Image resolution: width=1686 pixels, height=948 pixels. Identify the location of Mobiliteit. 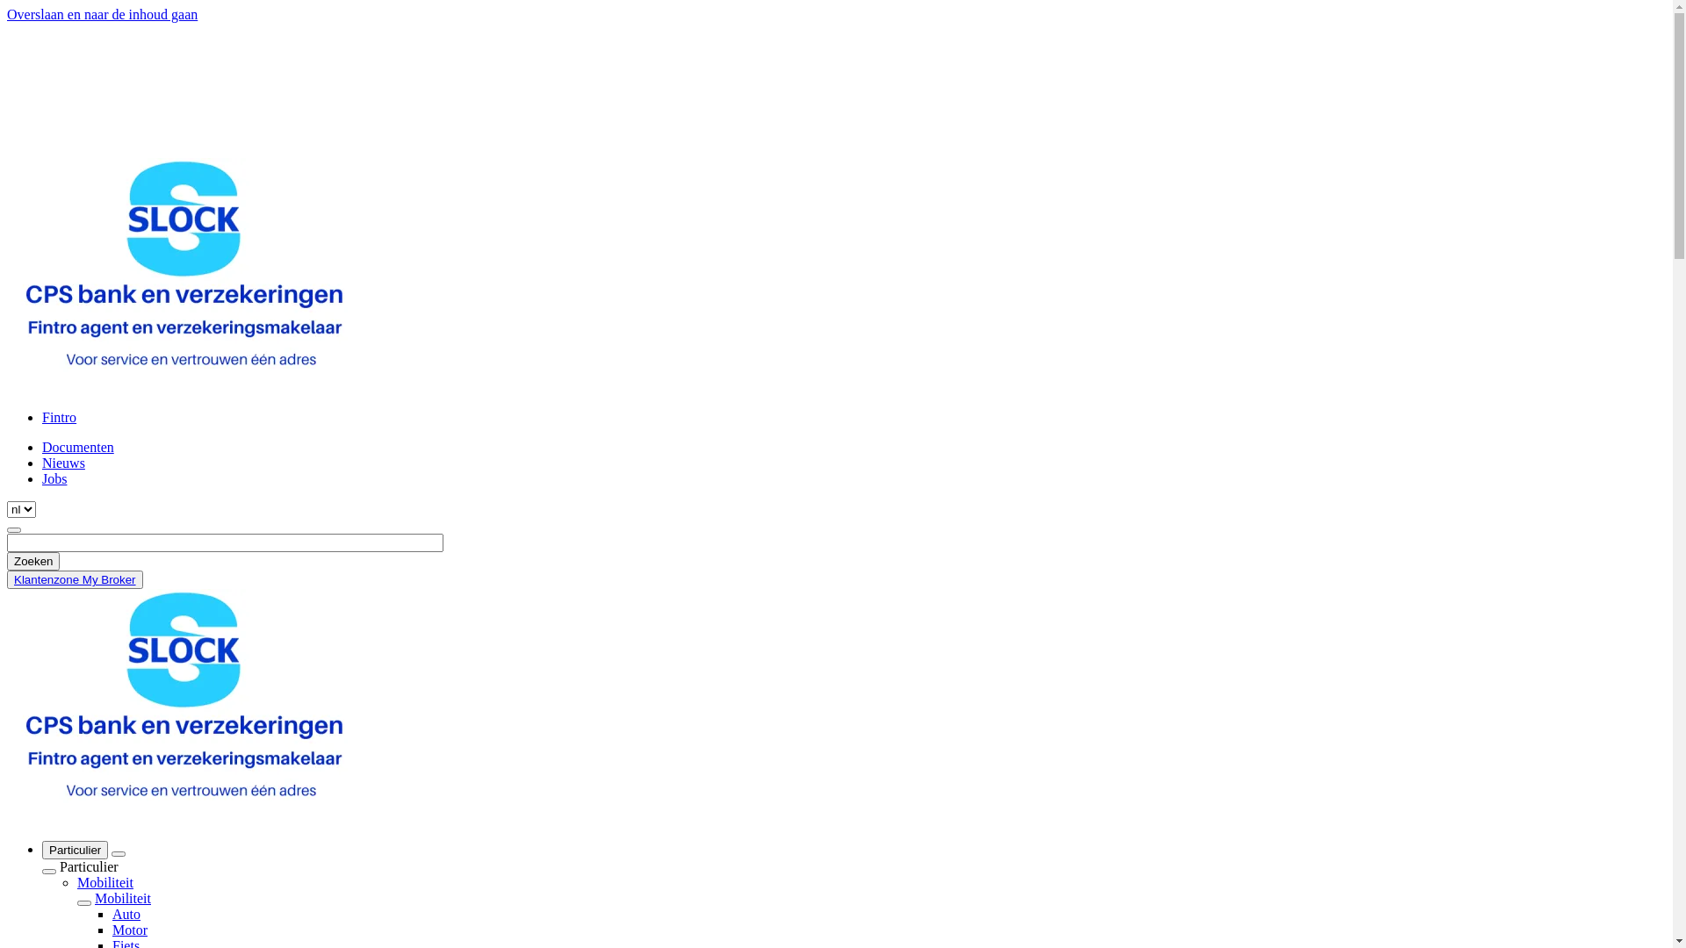
(105, 883).